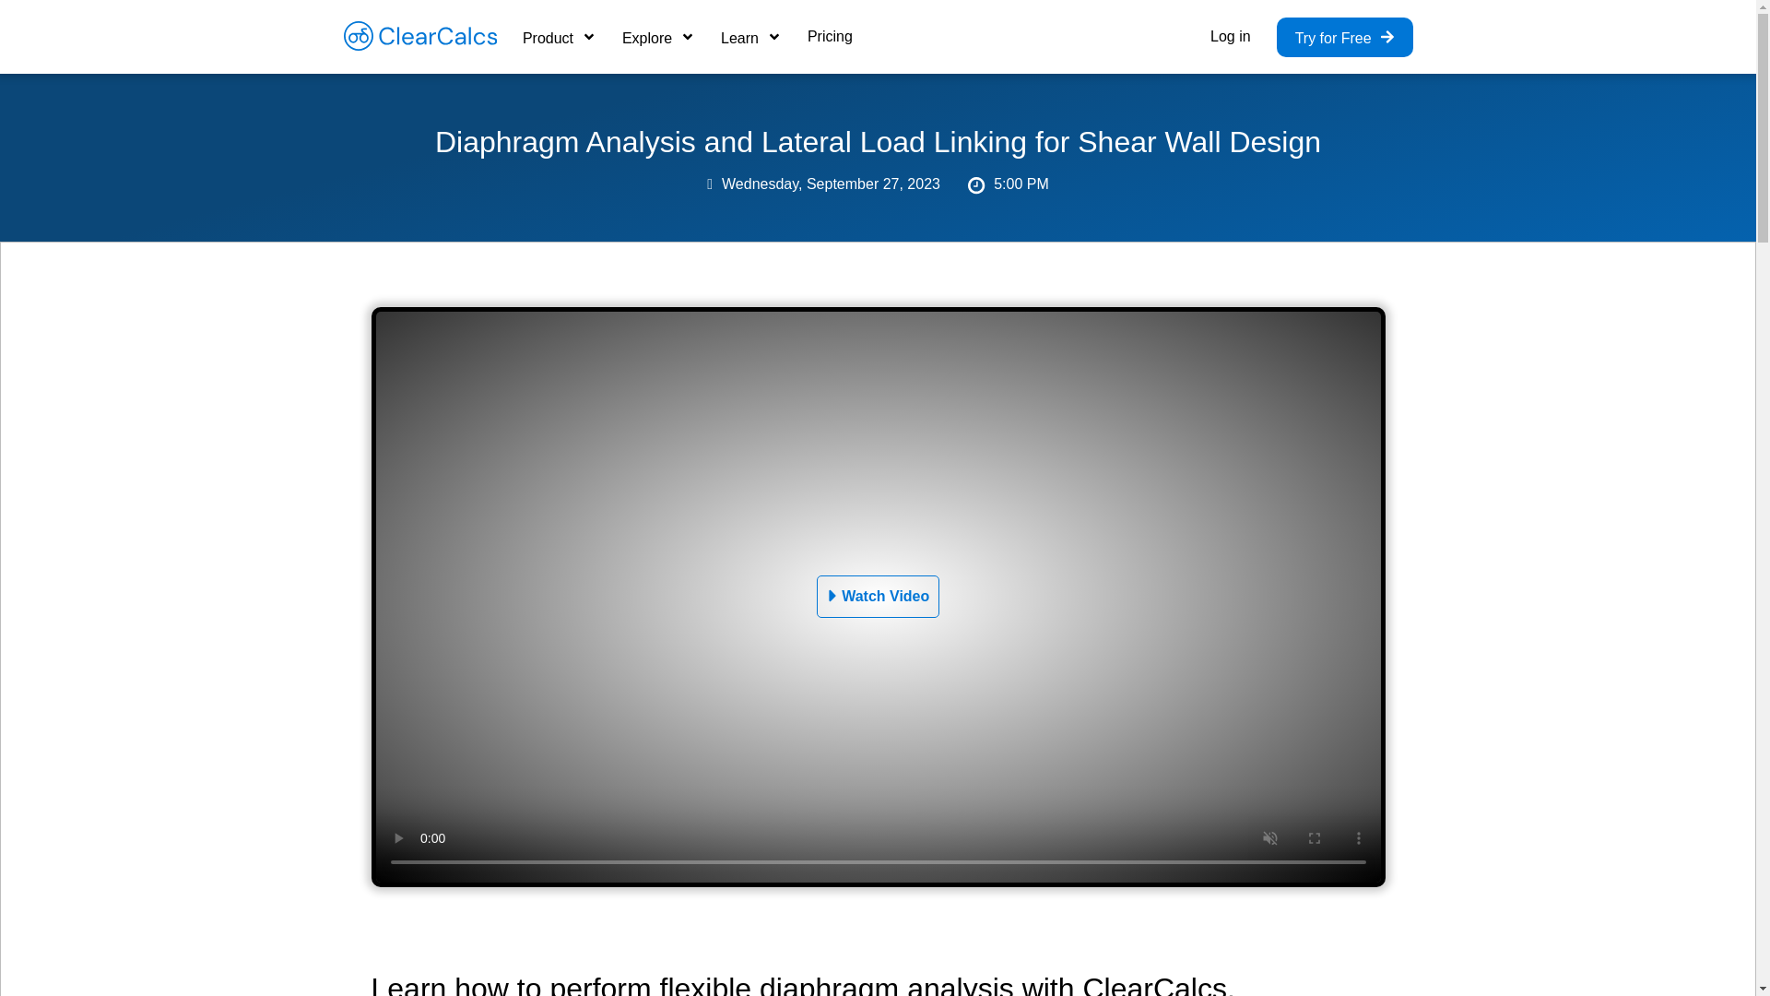  I want to click on Log in, so click(1231, 37).